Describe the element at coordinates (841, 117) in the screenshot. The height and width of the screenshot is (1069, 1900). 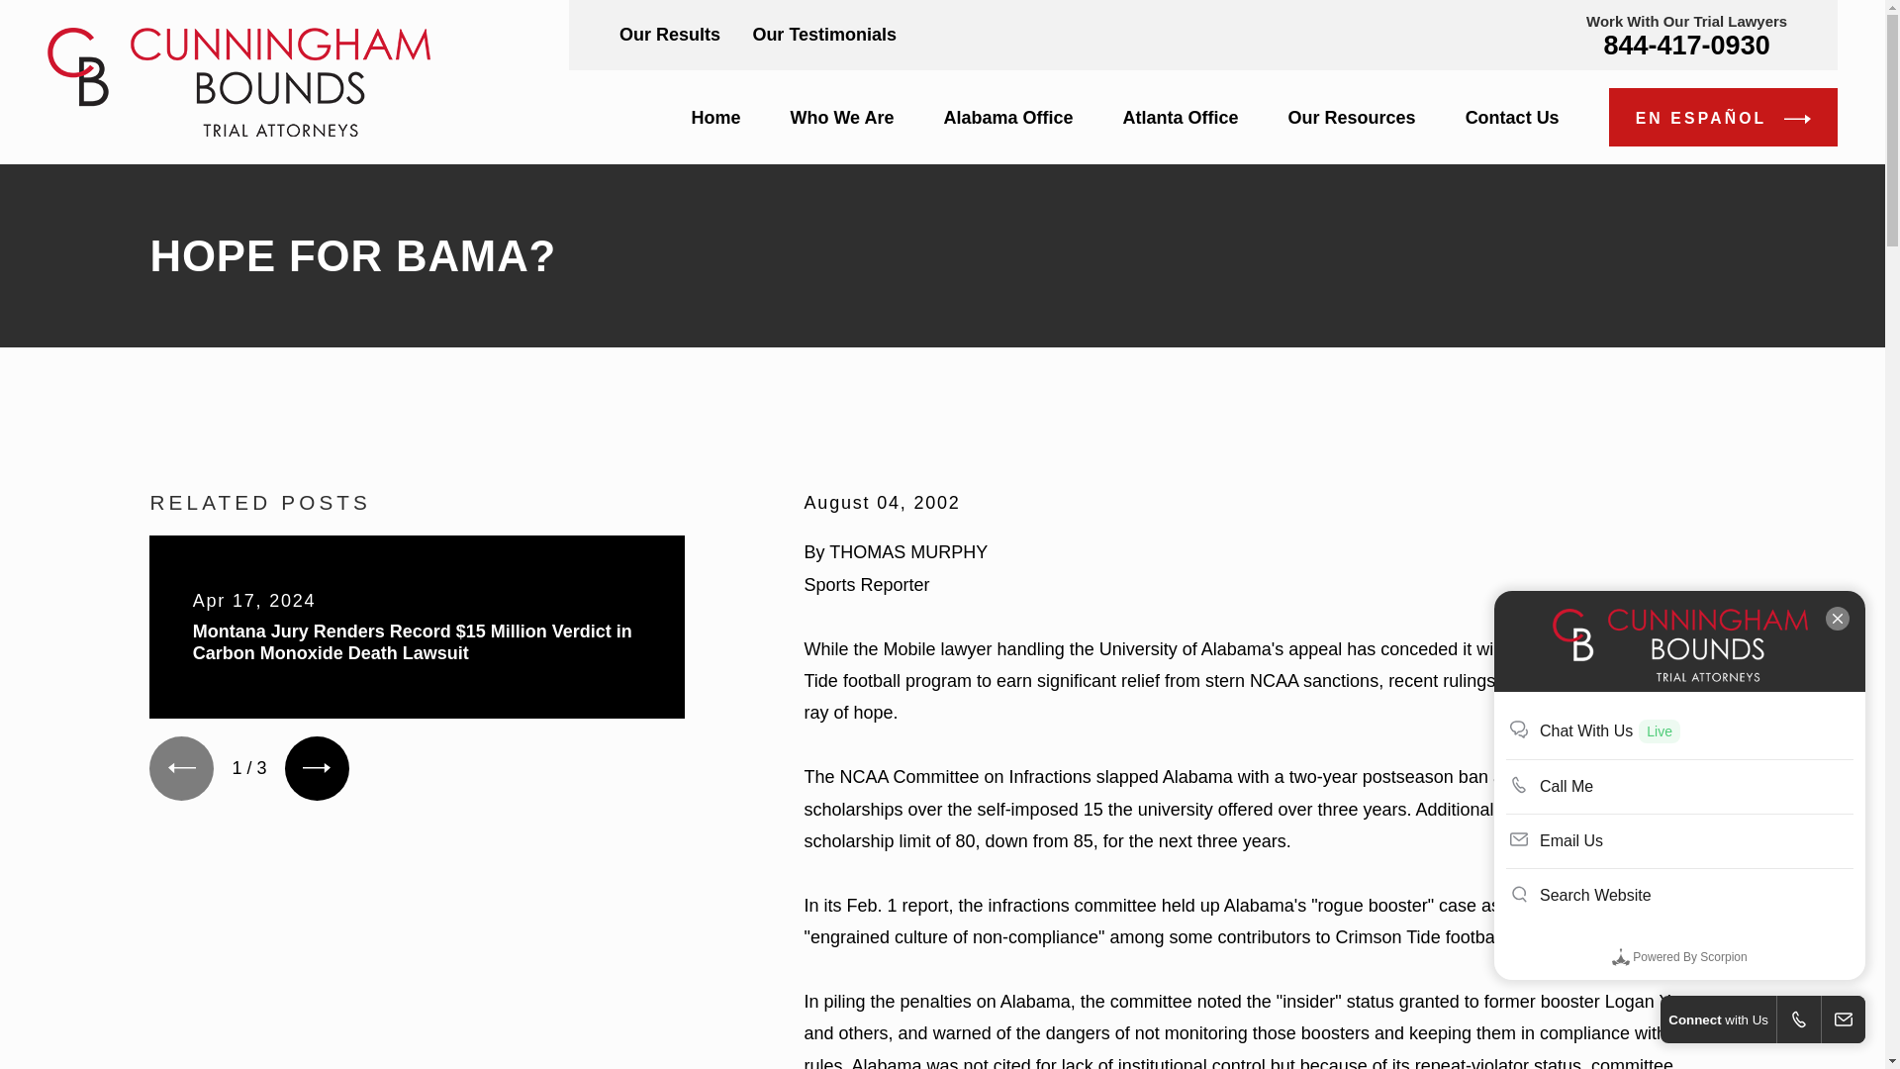
I see `Who We Are` at that location.